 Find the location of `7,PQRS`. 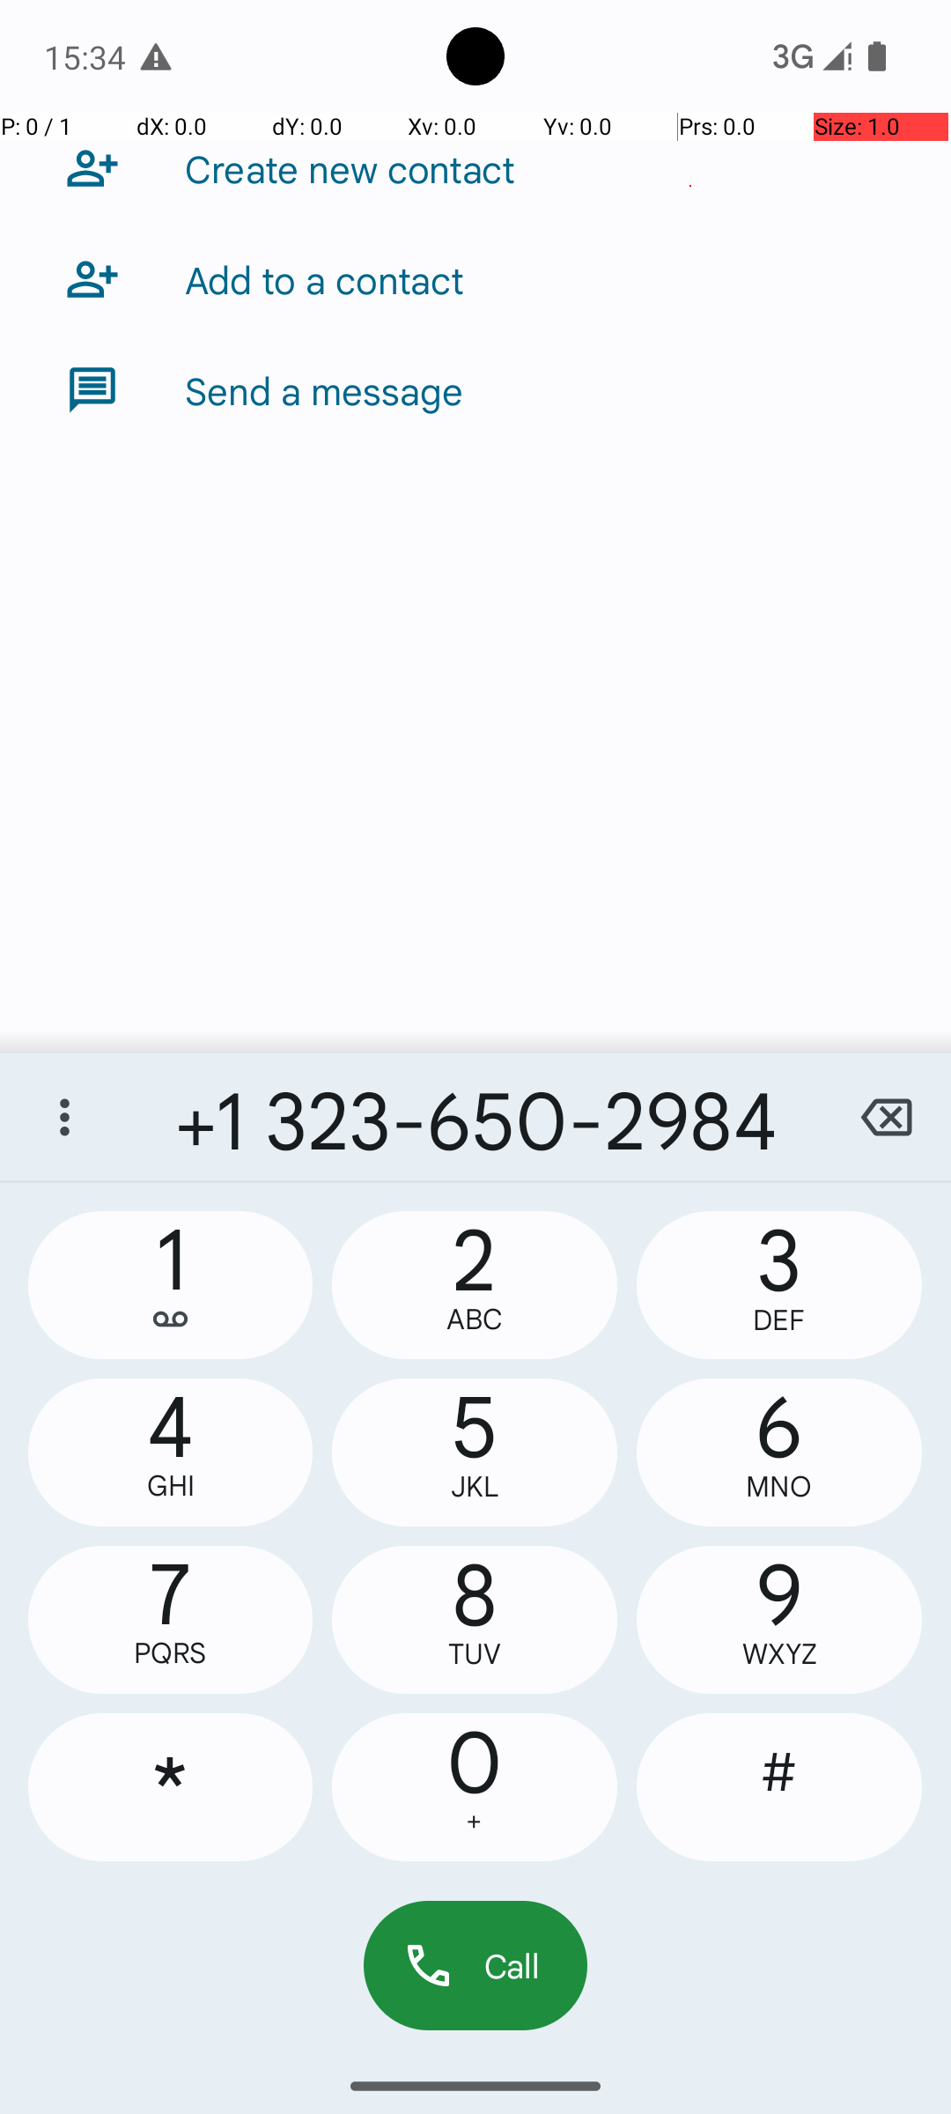

7,PQRS is located at coordinates (171, 1620).